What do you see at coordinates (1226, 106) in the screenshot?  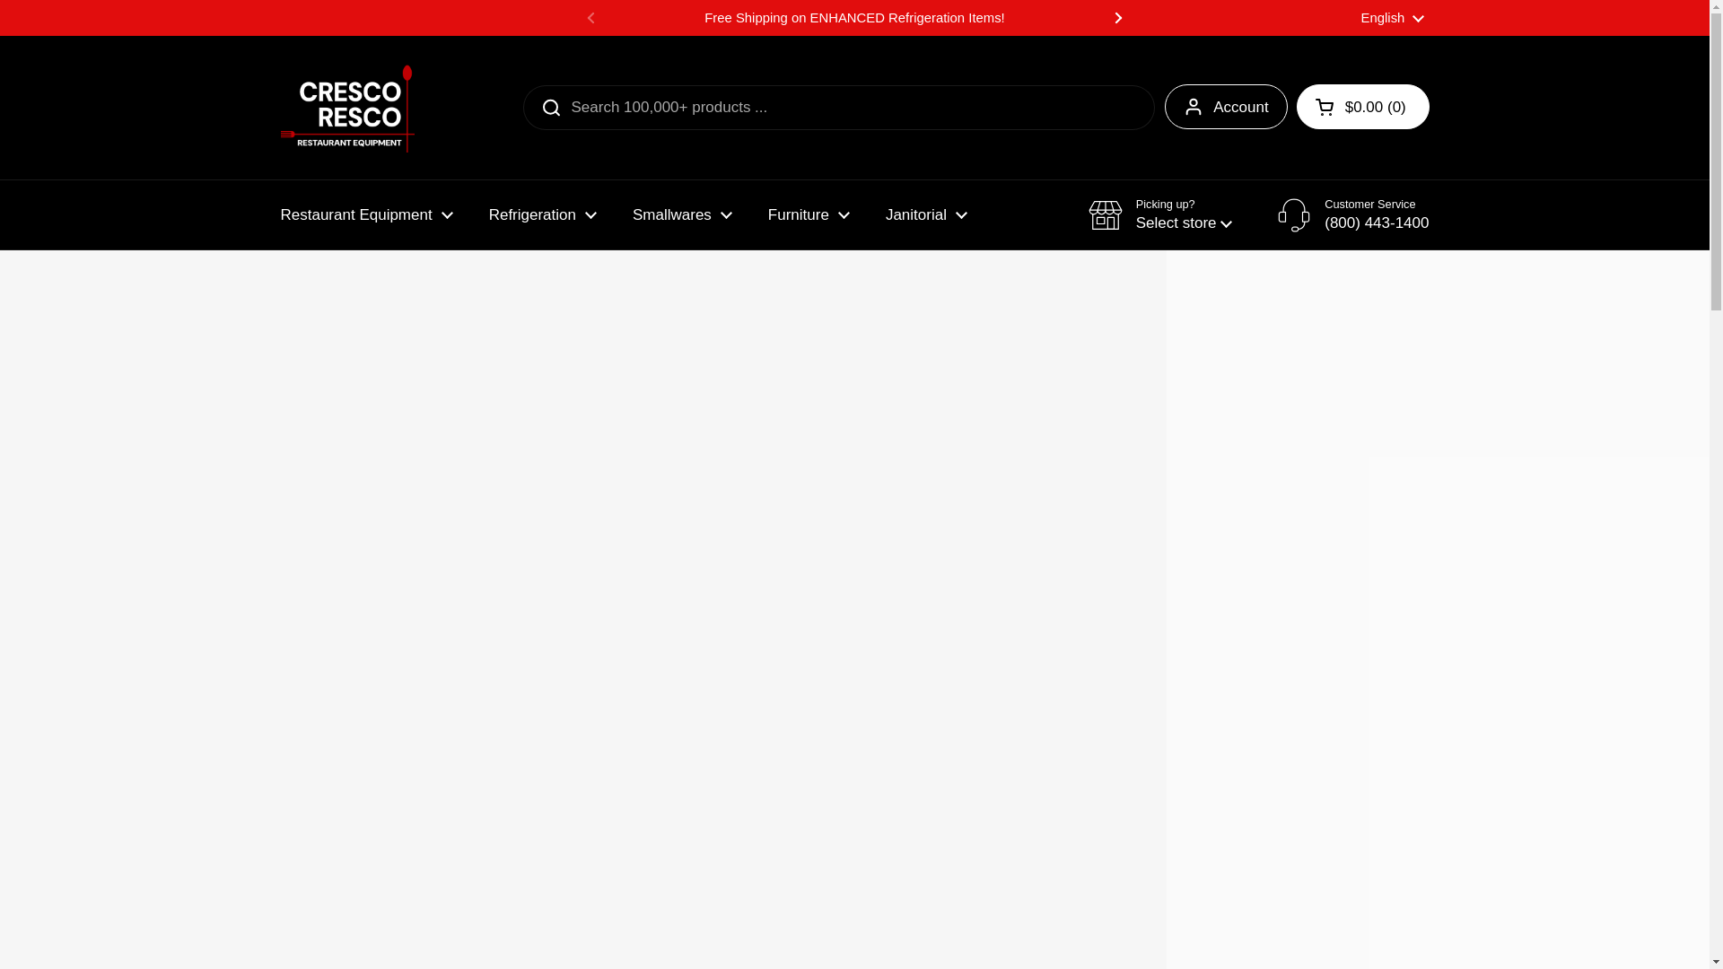 I see `Account` at bounding box center [1226, 106].